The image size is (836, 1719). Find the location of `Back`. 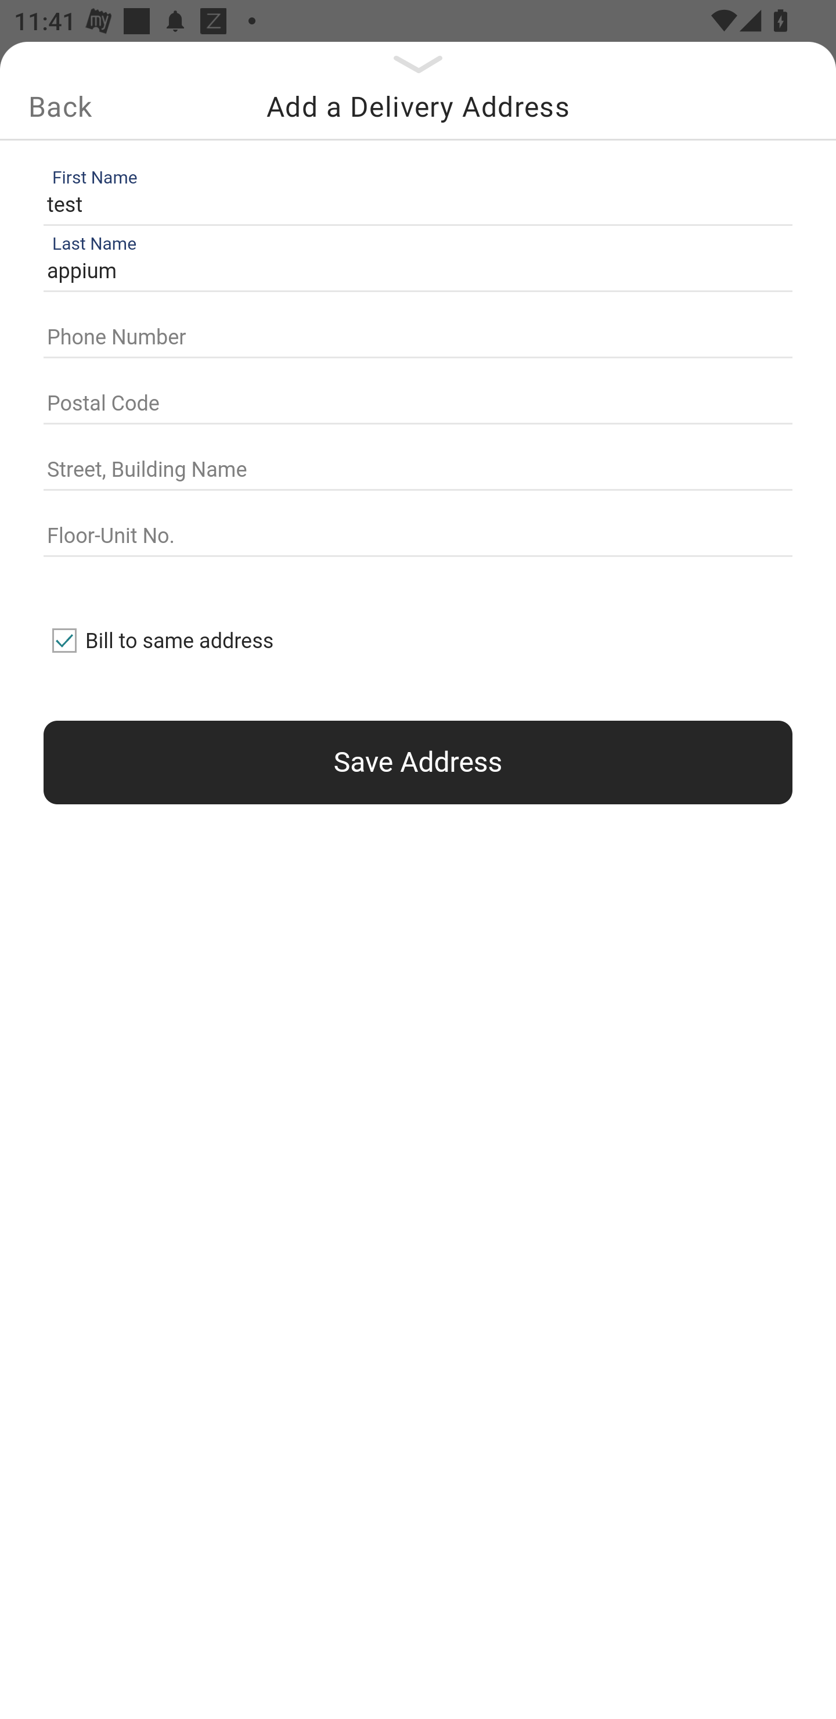

Back is located at coordinates (60, 106).